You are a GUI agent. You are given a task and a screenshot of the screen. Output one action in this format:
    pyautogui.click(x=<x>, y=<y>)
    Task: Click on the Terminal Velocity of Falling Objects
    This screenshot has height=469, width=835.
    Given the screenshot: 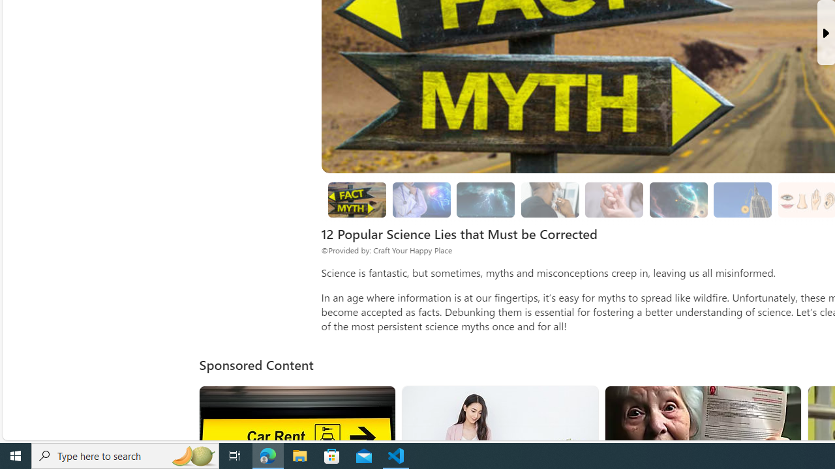 What is the action you would take?
    pyautogui.click(x=743, y=200)
    